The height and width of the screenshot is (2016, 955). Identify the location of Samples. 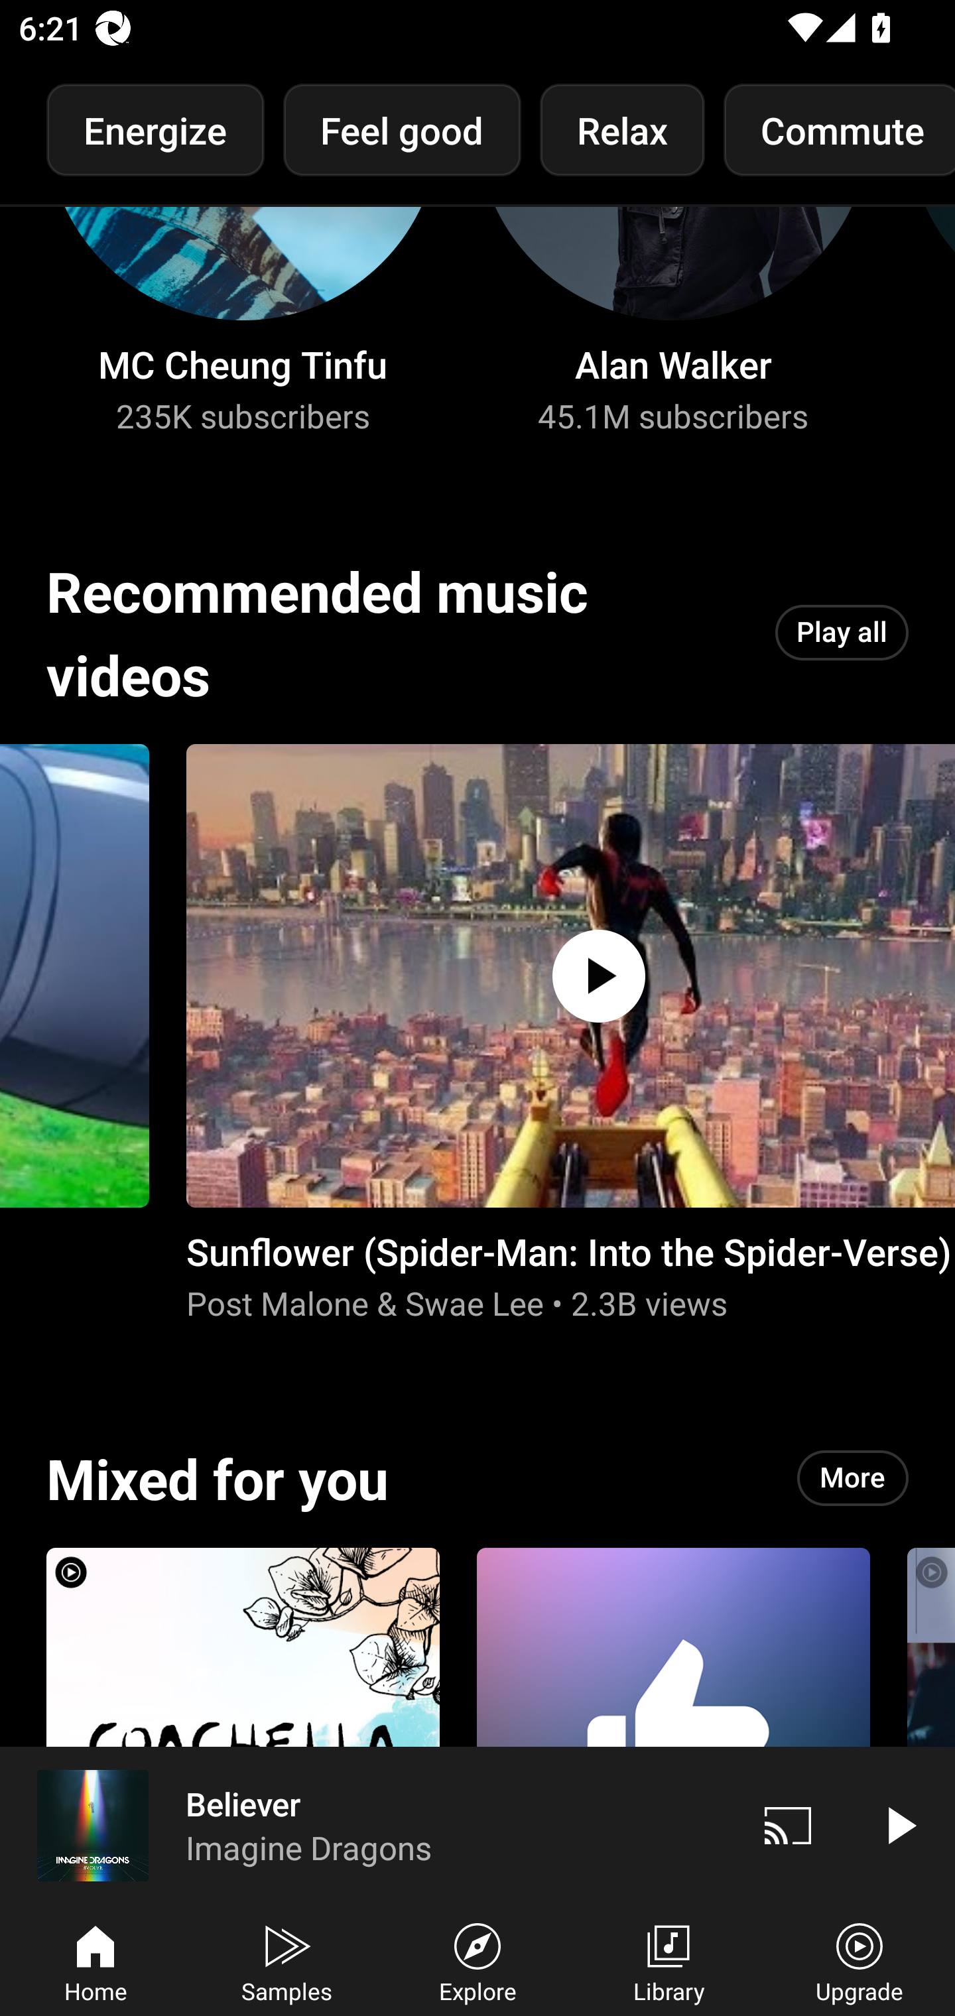
(286, 1960).